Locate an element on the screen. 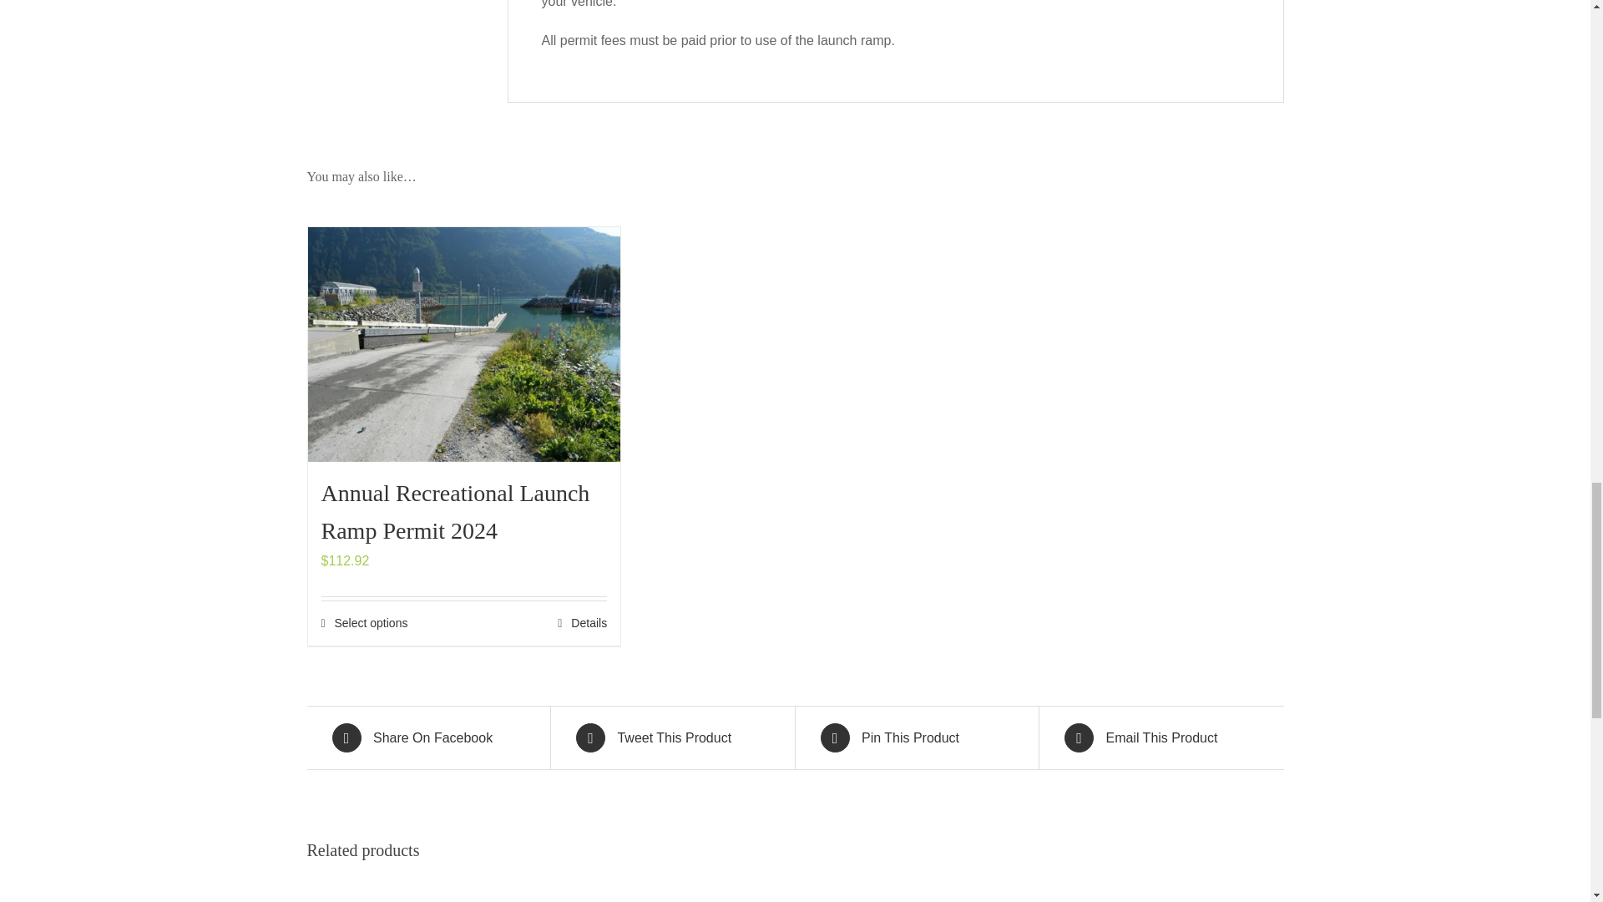 This screenshot has height=902, width=1603. Annual Recreational Launch Ramp Permit 2024 is located at coordinates (455, 511).